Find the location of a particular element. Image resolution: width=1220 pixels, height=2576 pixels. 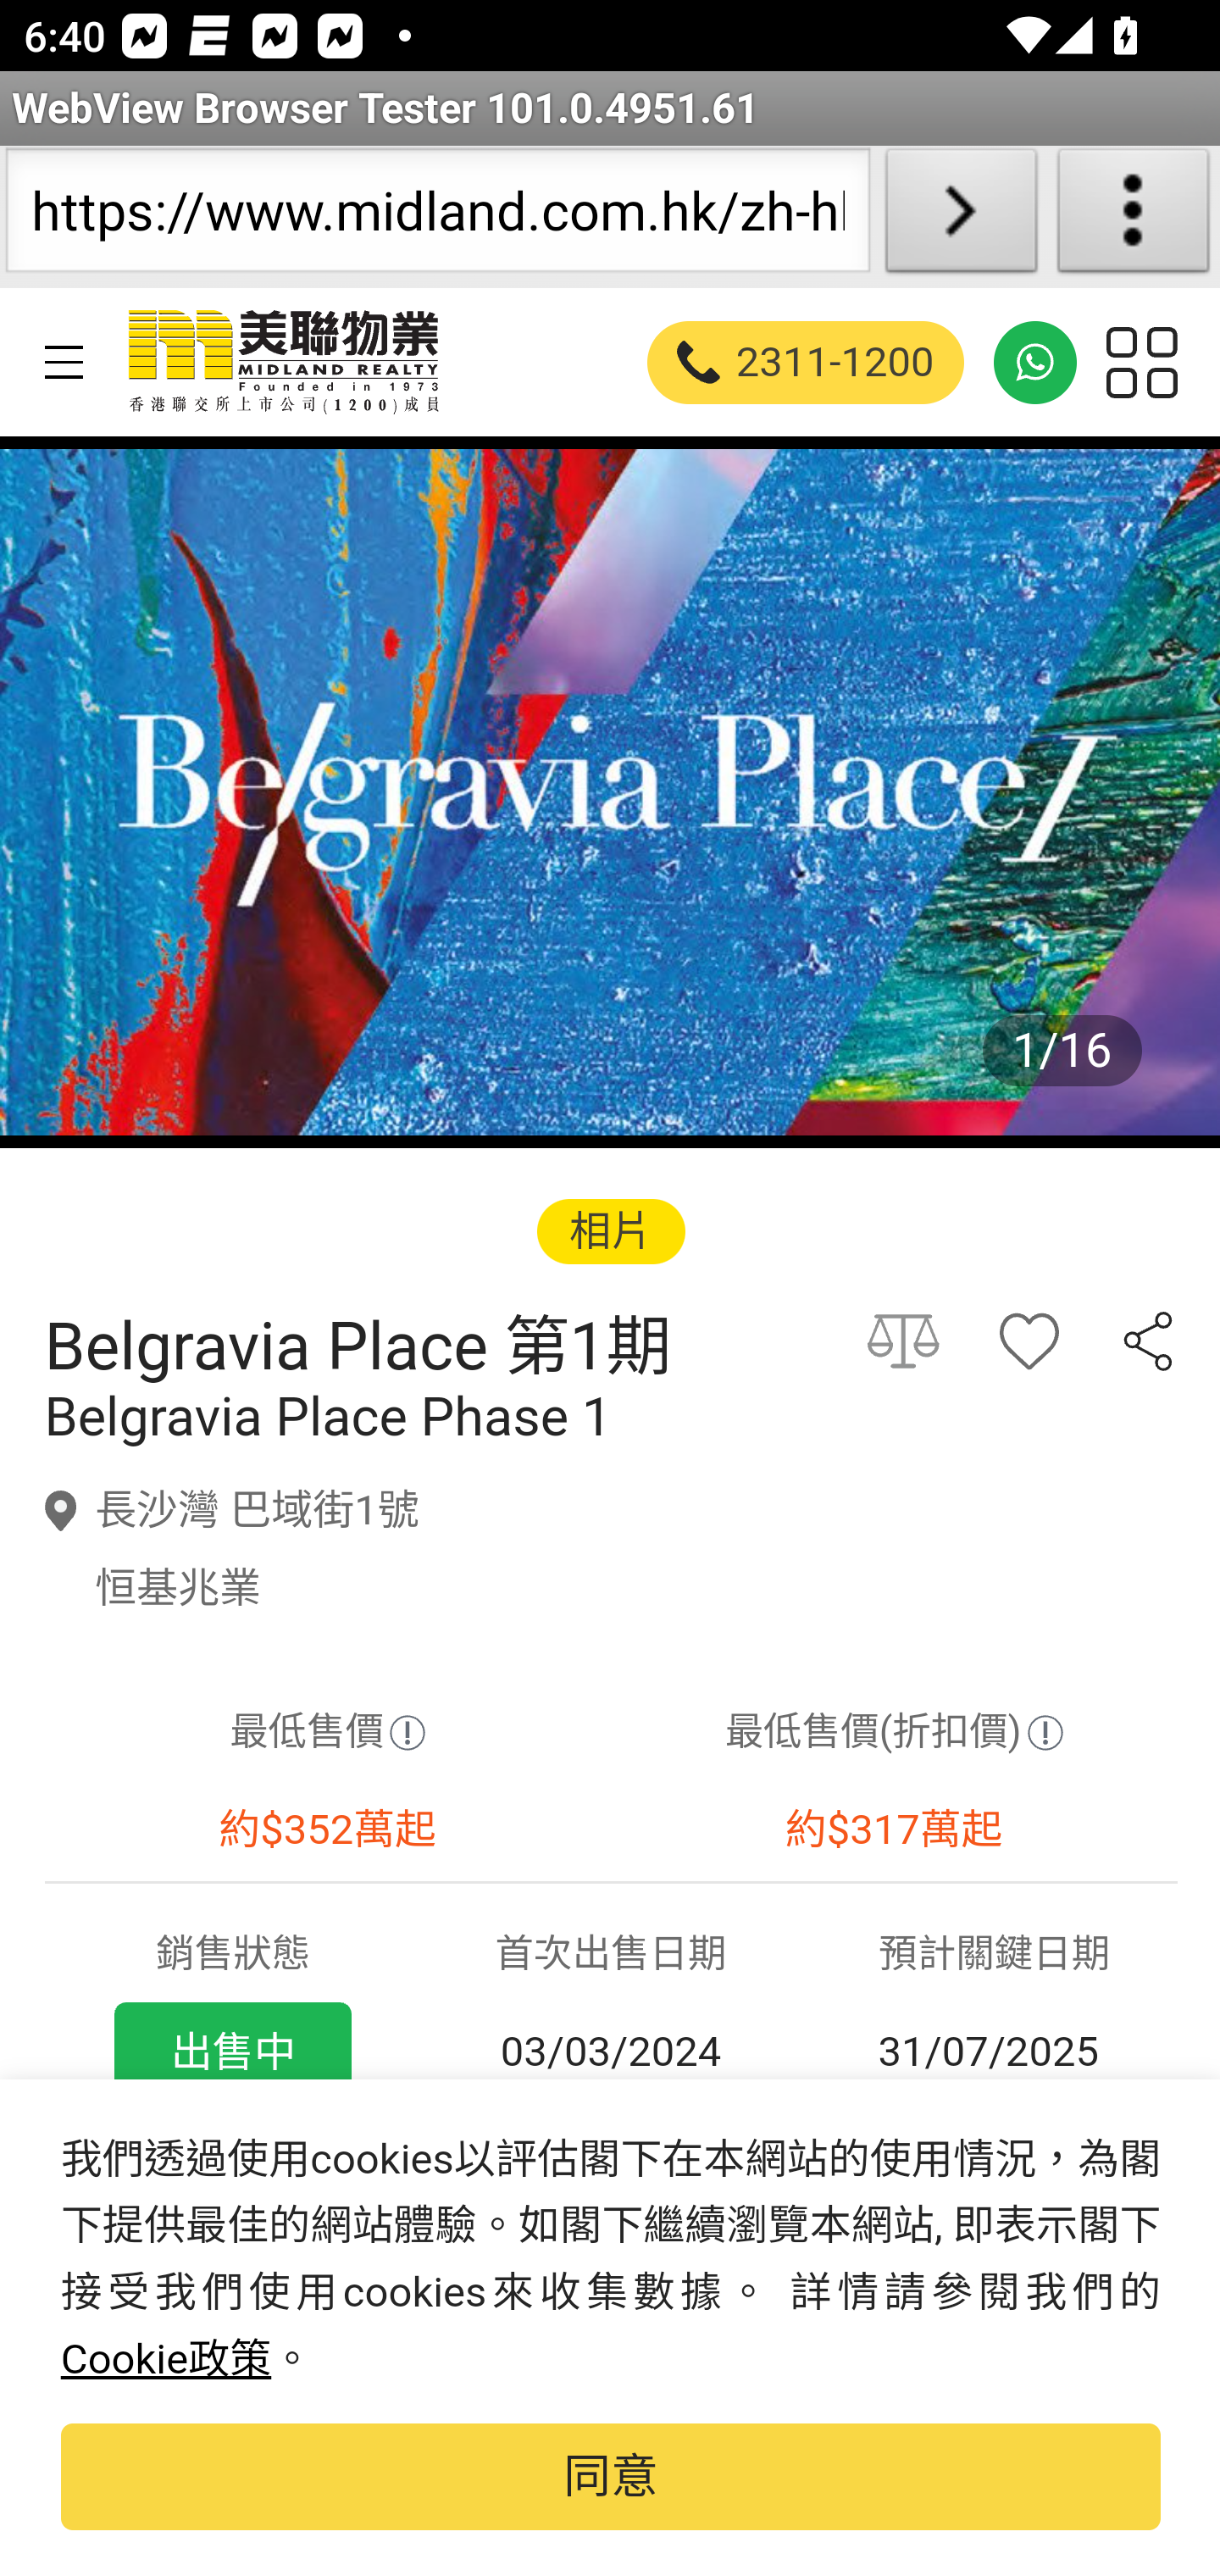

最低售價 is located at coordinates (327, 1734).